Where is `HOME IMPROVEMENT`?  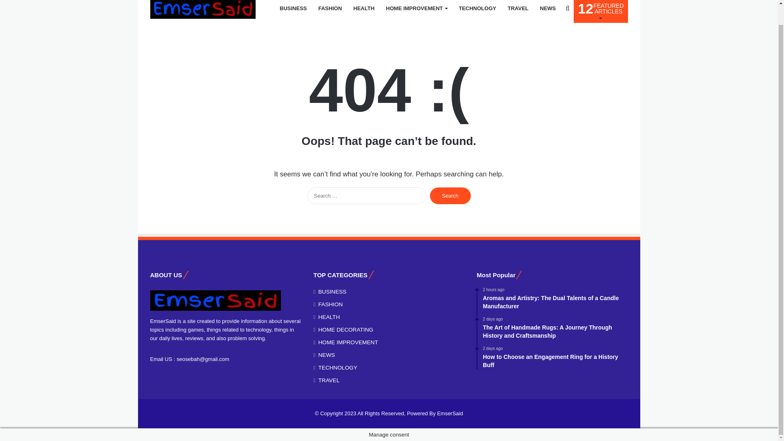 HOME IMPROVEMENT is located at coordinates (416, 11).